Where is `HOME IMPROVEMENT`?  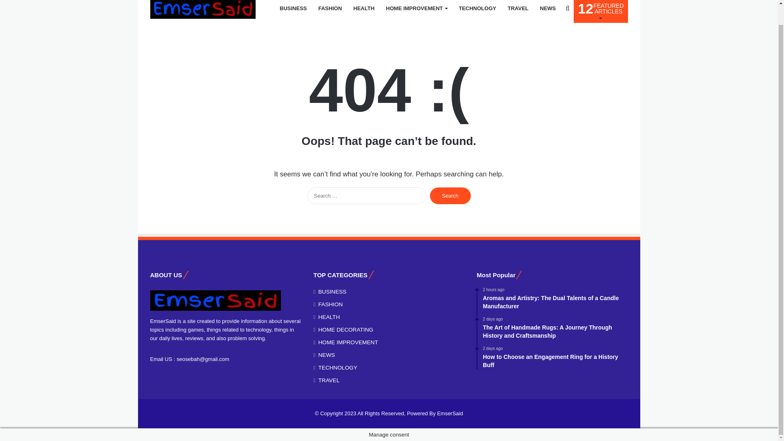 HOME IMPROVEMENT is located at coordinates (416, 11).